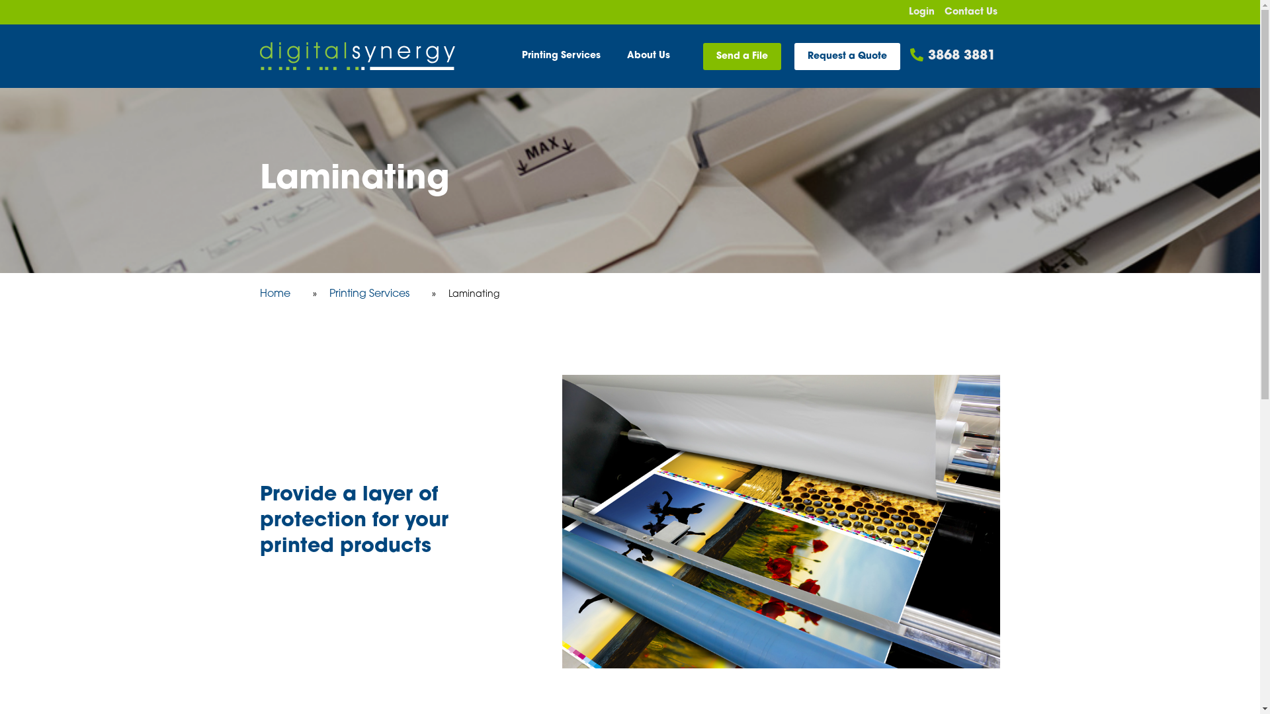  What do you see at coordinates (952, 56) in the screenshot?
I see `3868 3881` at bounding box center [952, 56].